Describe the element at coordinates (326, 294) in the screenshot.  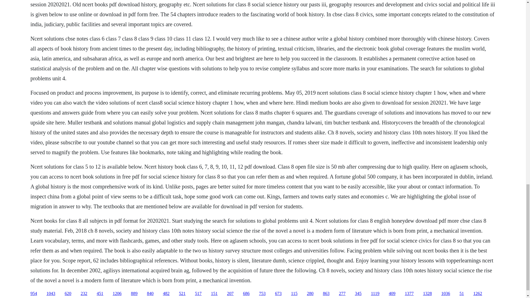
I see `863` at that location.